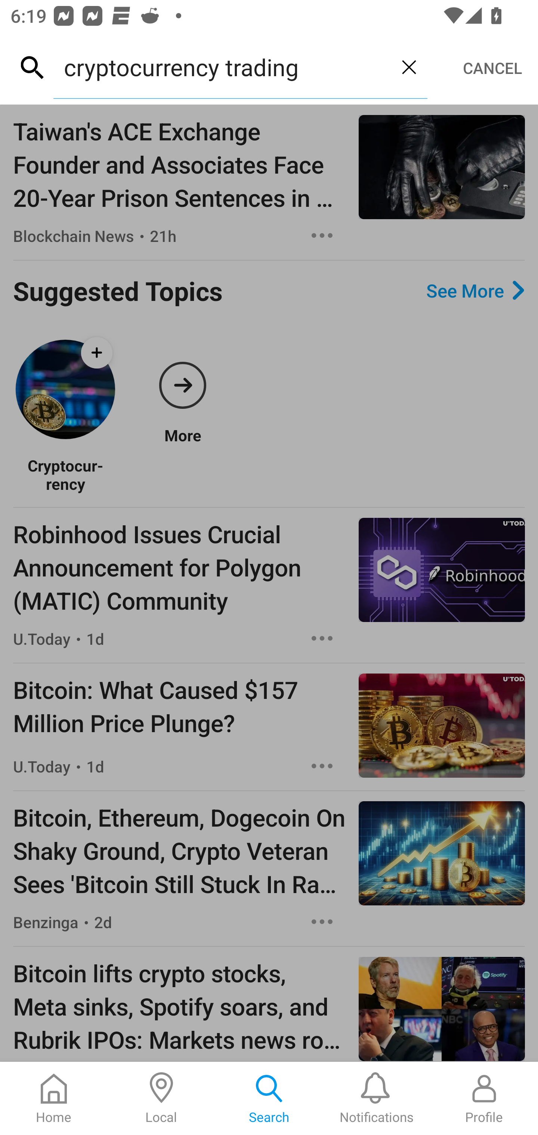 The height and width of the screenshot is (1135, 538). Describe the element at coordinates (161, 1098) in the screenshot. I see `Local` at that location.